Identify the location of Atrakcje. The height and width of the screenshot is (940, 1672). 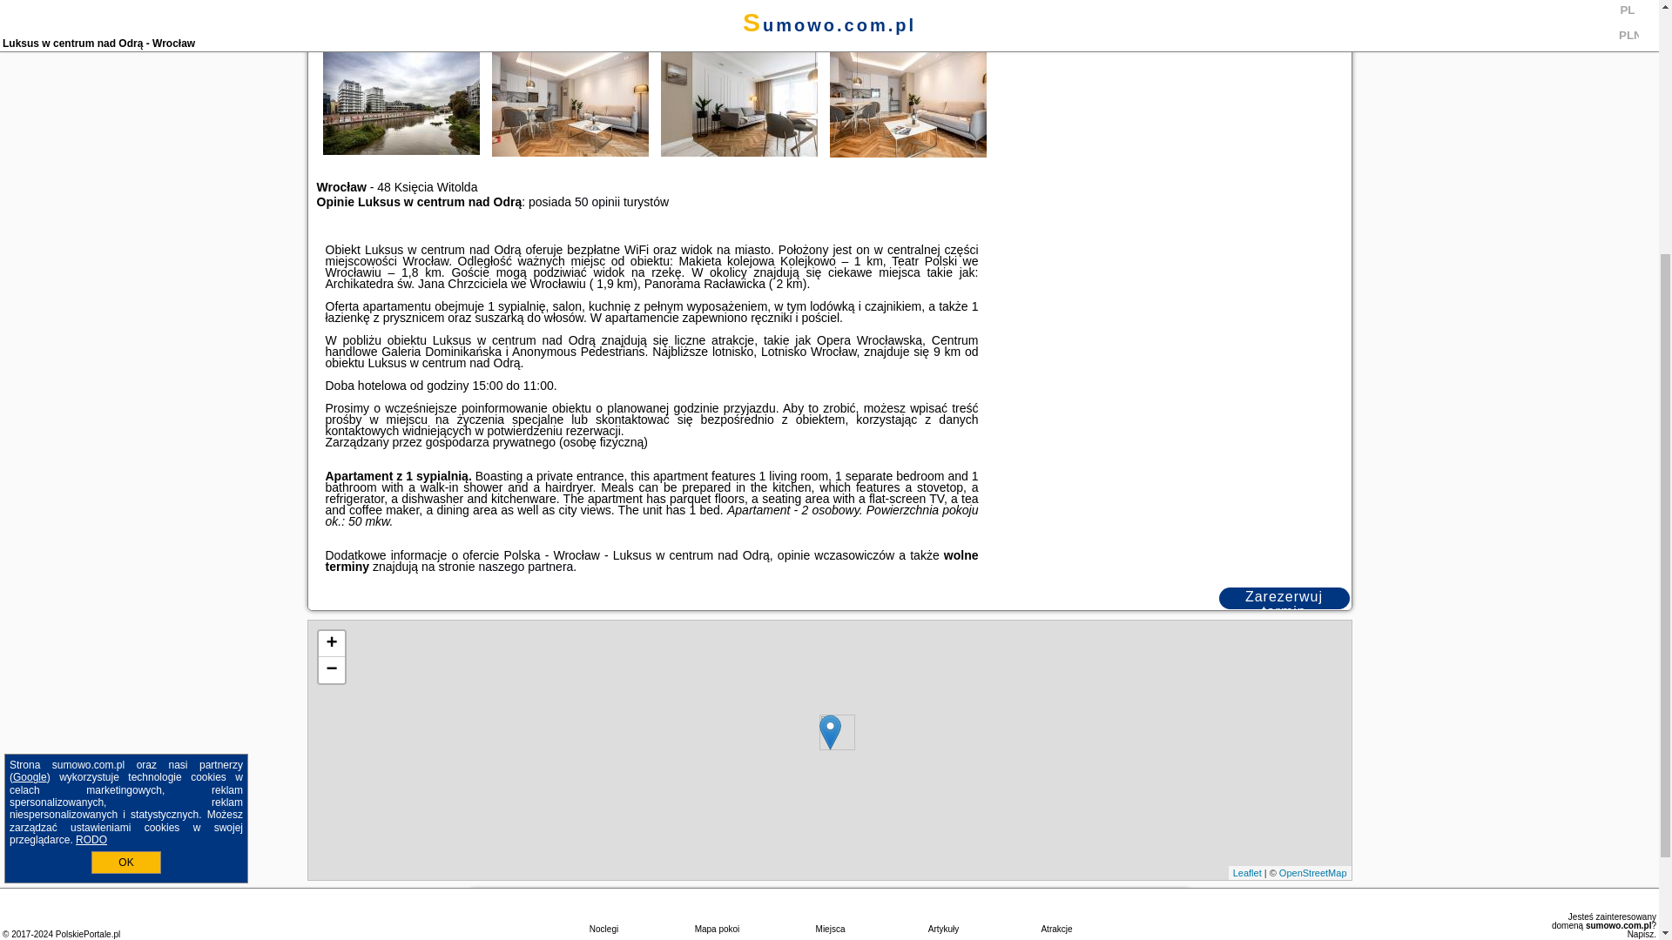
(1056, 538).